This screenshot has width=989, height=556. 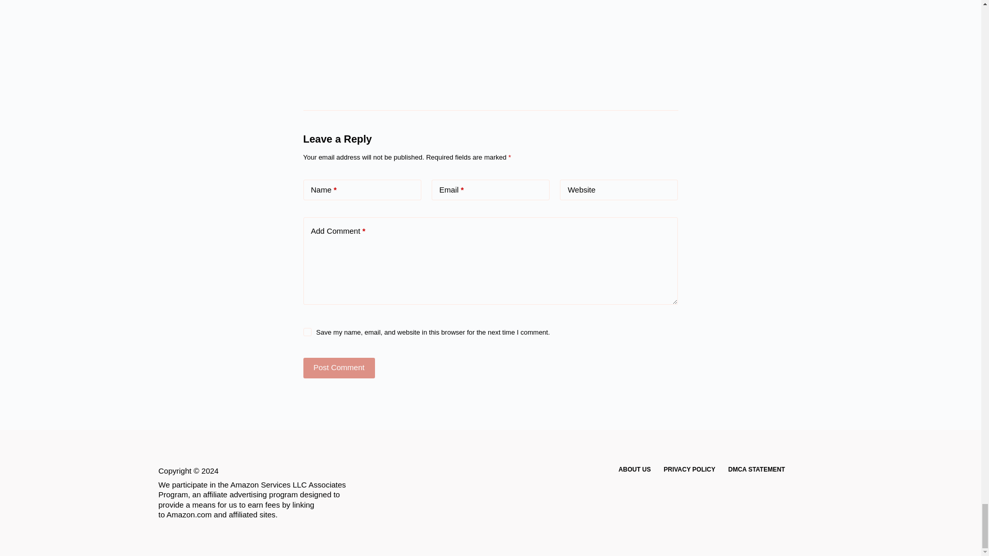 What do you see at coordinates (307, 332) in the screenshot?
I see `yes` at bounding box center [307, 332].